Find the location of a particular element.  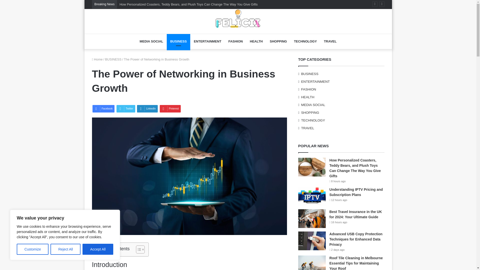

Twitter is located at coordinates (125, 109).